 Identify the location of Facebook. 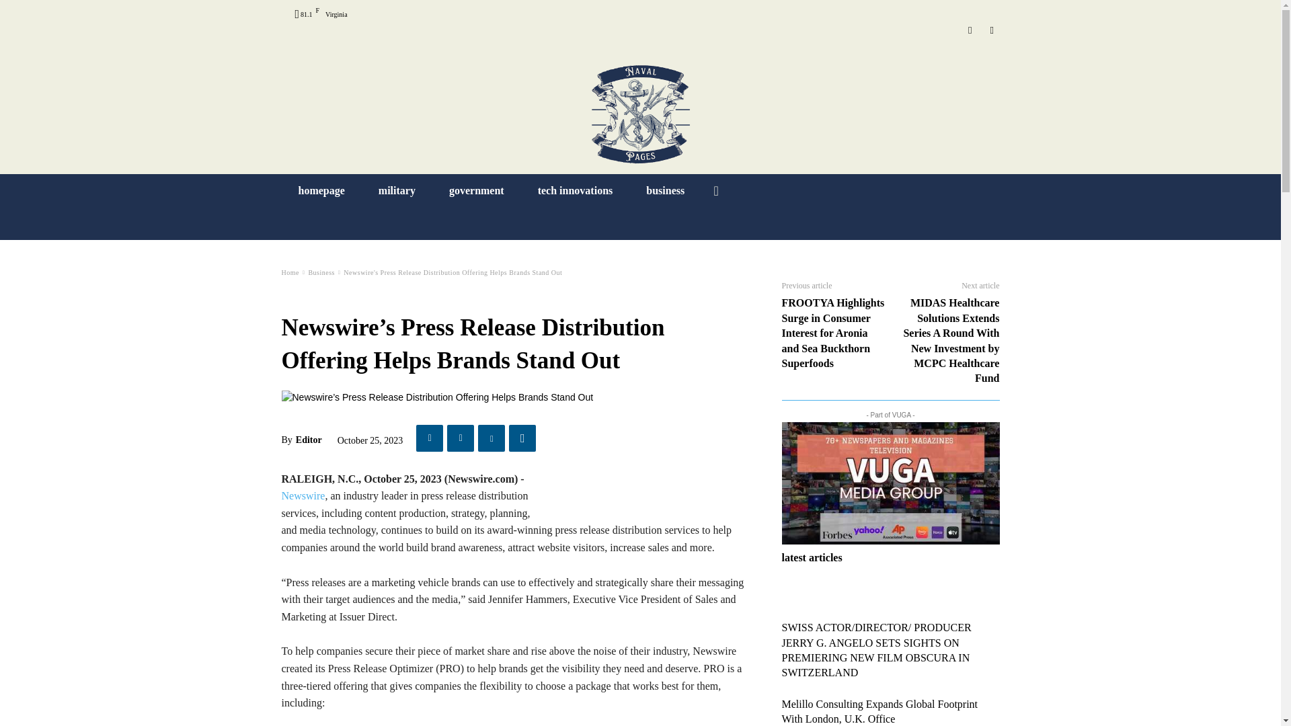
(991, 30).